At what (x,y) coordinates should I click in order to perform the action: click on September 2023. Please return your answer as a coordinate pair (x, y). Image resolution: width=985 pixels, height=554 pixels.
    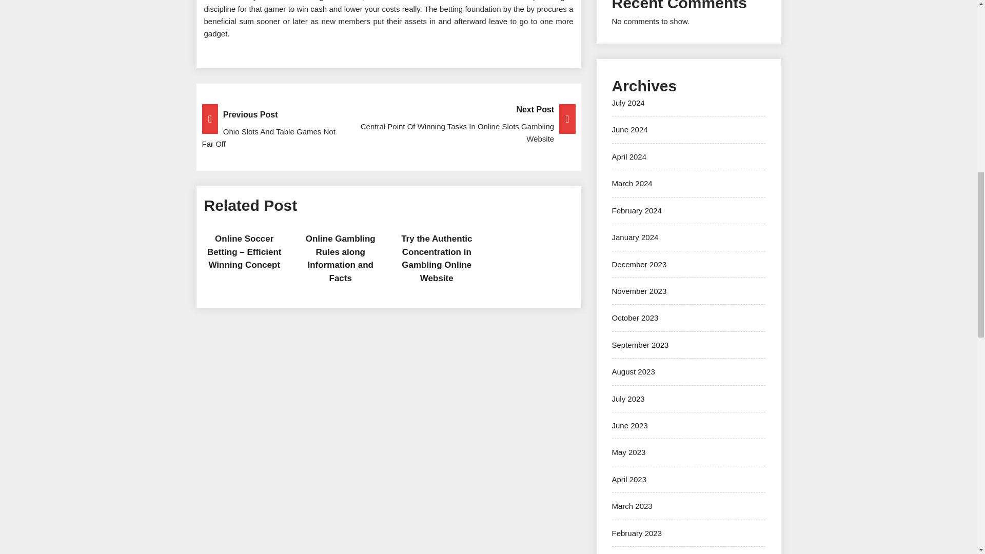
    Looking at the image, I should click on (640, 345).